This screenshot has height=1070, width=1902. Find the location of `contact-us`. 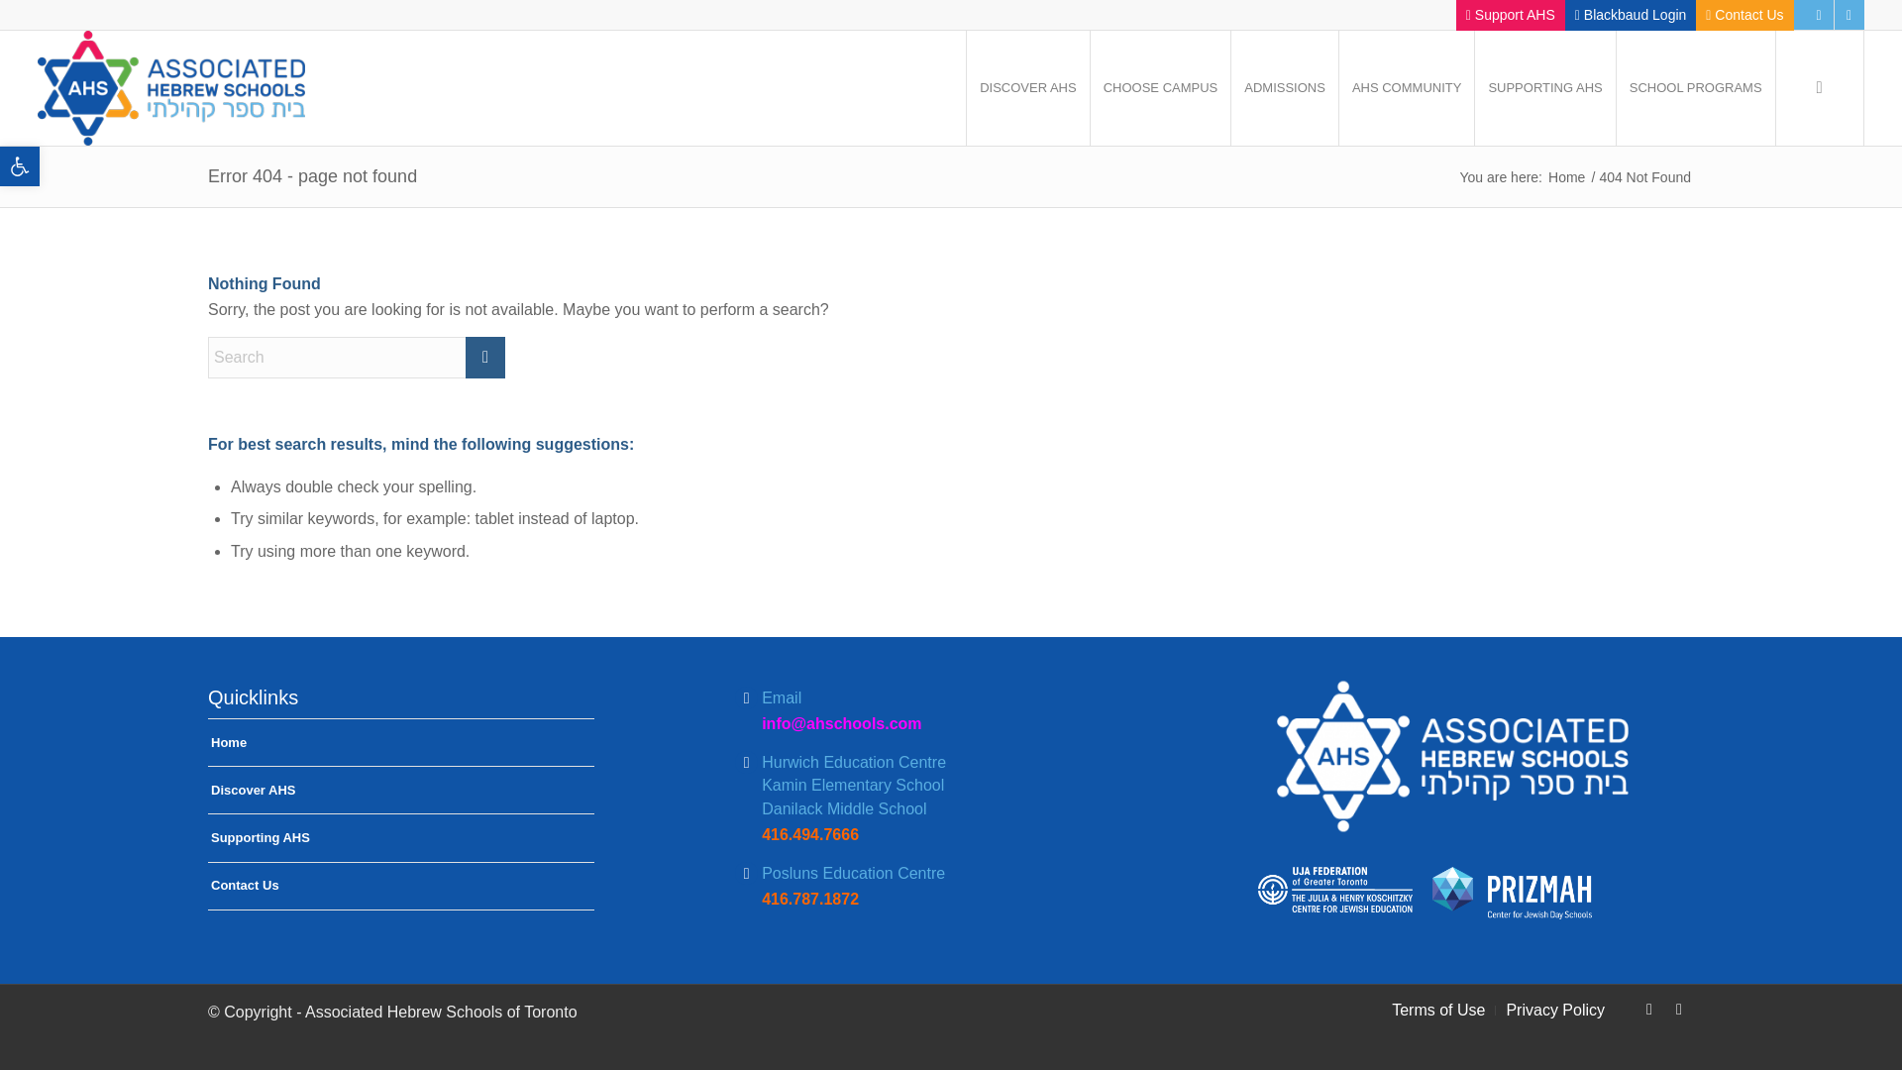

contact-us is located at coordinates (20, 165).